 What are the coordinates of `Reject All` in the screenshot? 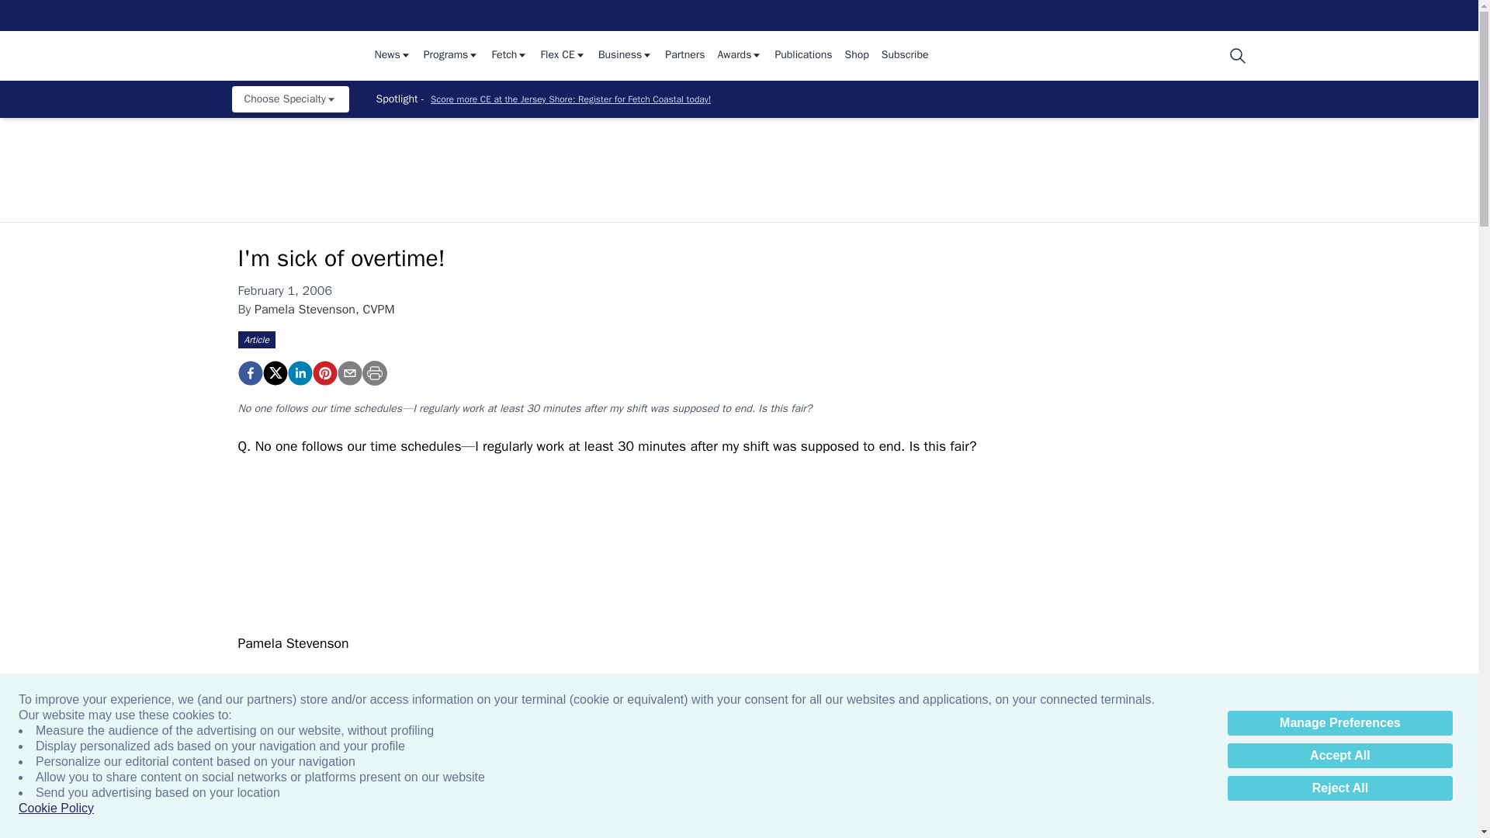 It's located at (1339, 788).